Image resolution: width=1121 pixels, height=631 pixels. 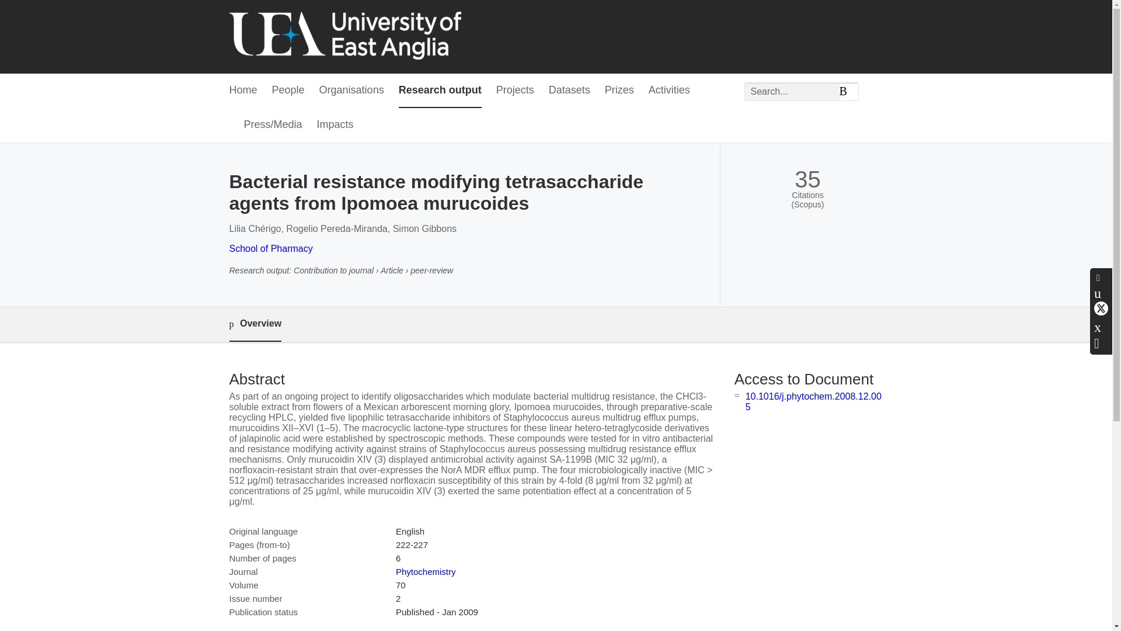 What do you see at coordinates (669, 91) in the screenshot?
I see `Activities` at bounding box center [669, 91].